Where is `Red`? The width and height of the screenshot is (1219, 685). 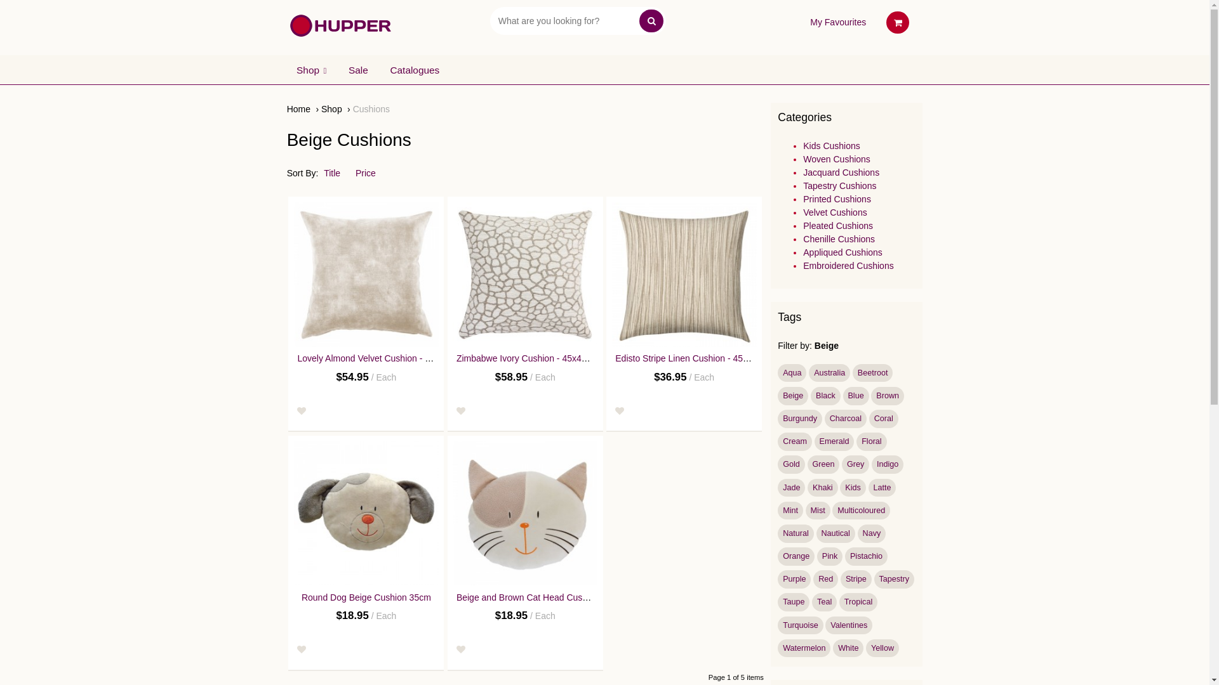
Red is located at coordinates (825, 580).